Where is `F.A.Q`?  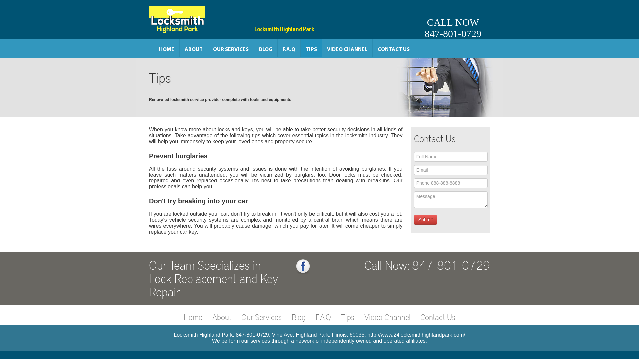 F.A.Q is located at coordinates (289, 48).